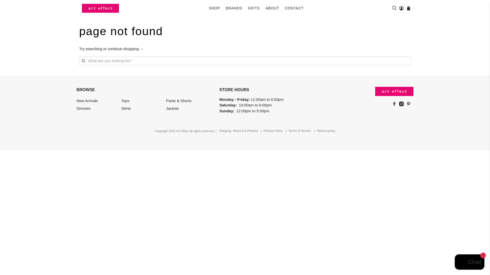 Image resolution: width=490 pixels, height=275 pixels. What do you see at coordinates (214, 8) in the screenshot?
I see `SHOP` at bounding box center [214, 8].